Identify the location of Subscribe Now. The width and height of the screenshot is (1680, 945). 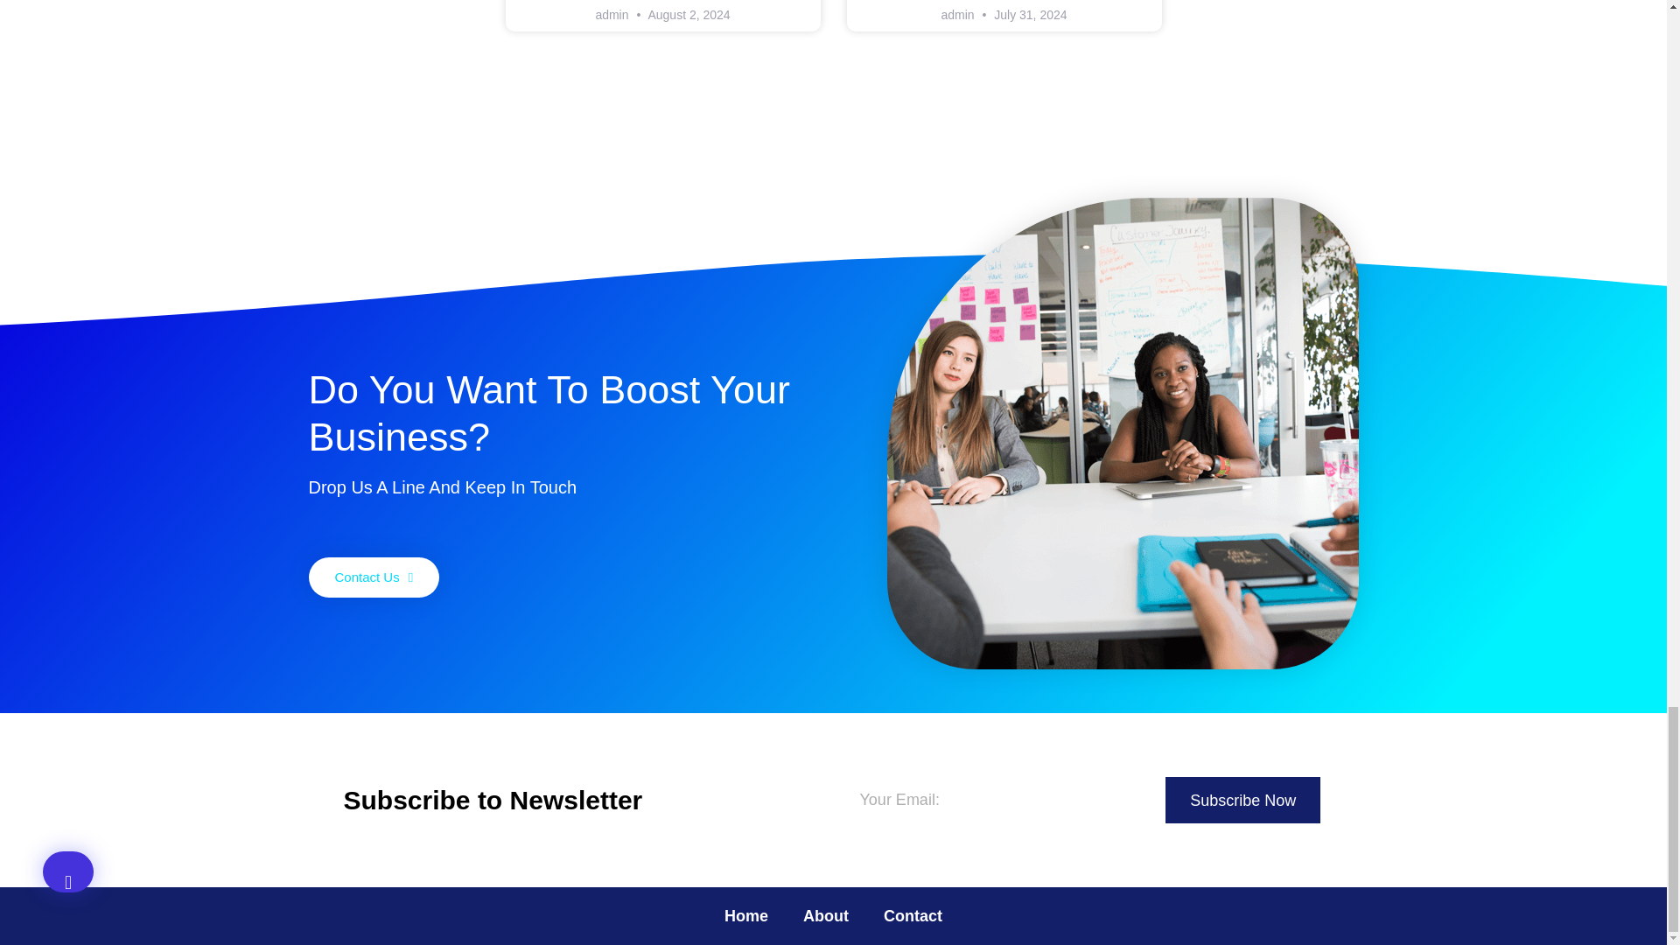
(1242, 800).